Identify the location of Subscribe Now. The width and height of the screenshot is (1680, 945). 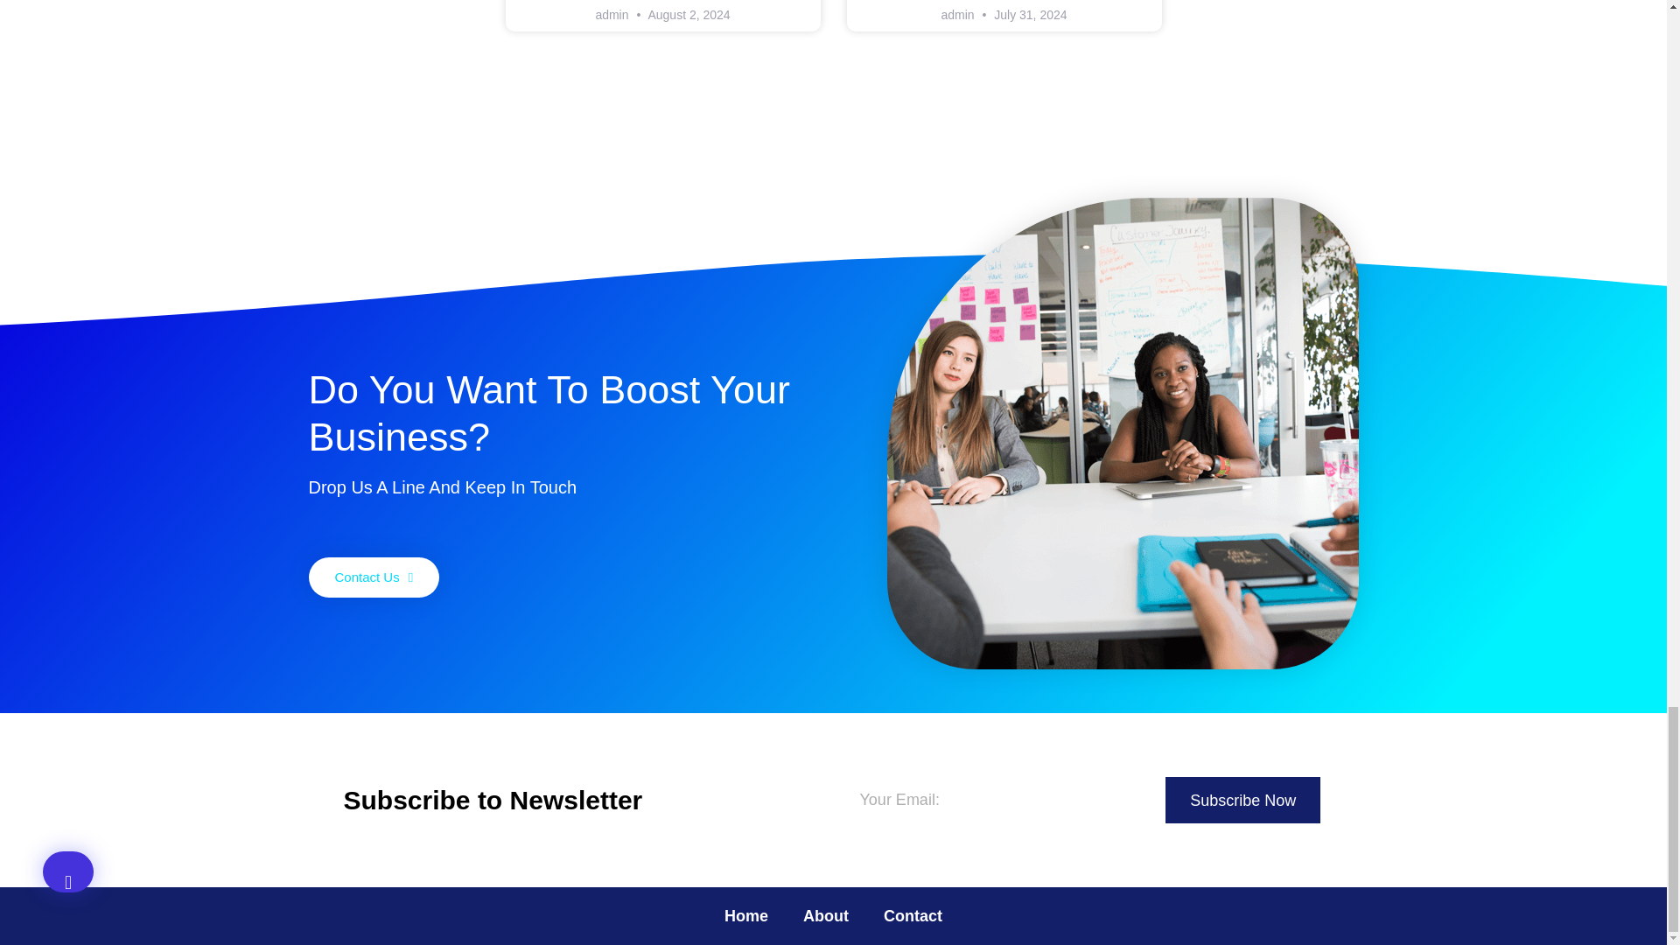
(1242, 800).